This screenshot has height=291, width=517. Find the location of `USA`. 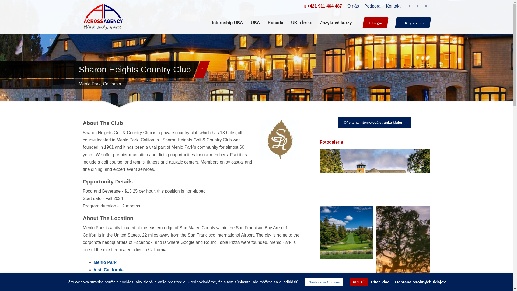

USA is located at coordinates (255, 23).